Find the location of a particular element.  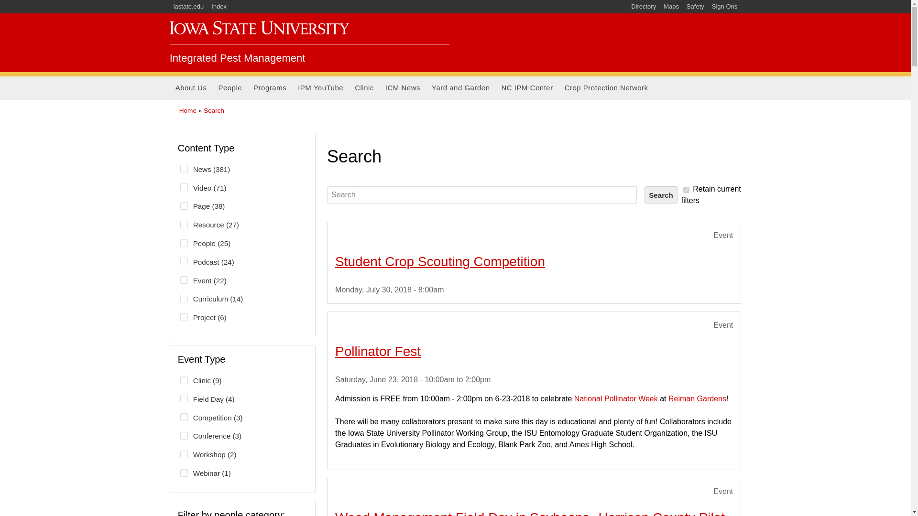

Event content type is located at coordinates (723, 492).